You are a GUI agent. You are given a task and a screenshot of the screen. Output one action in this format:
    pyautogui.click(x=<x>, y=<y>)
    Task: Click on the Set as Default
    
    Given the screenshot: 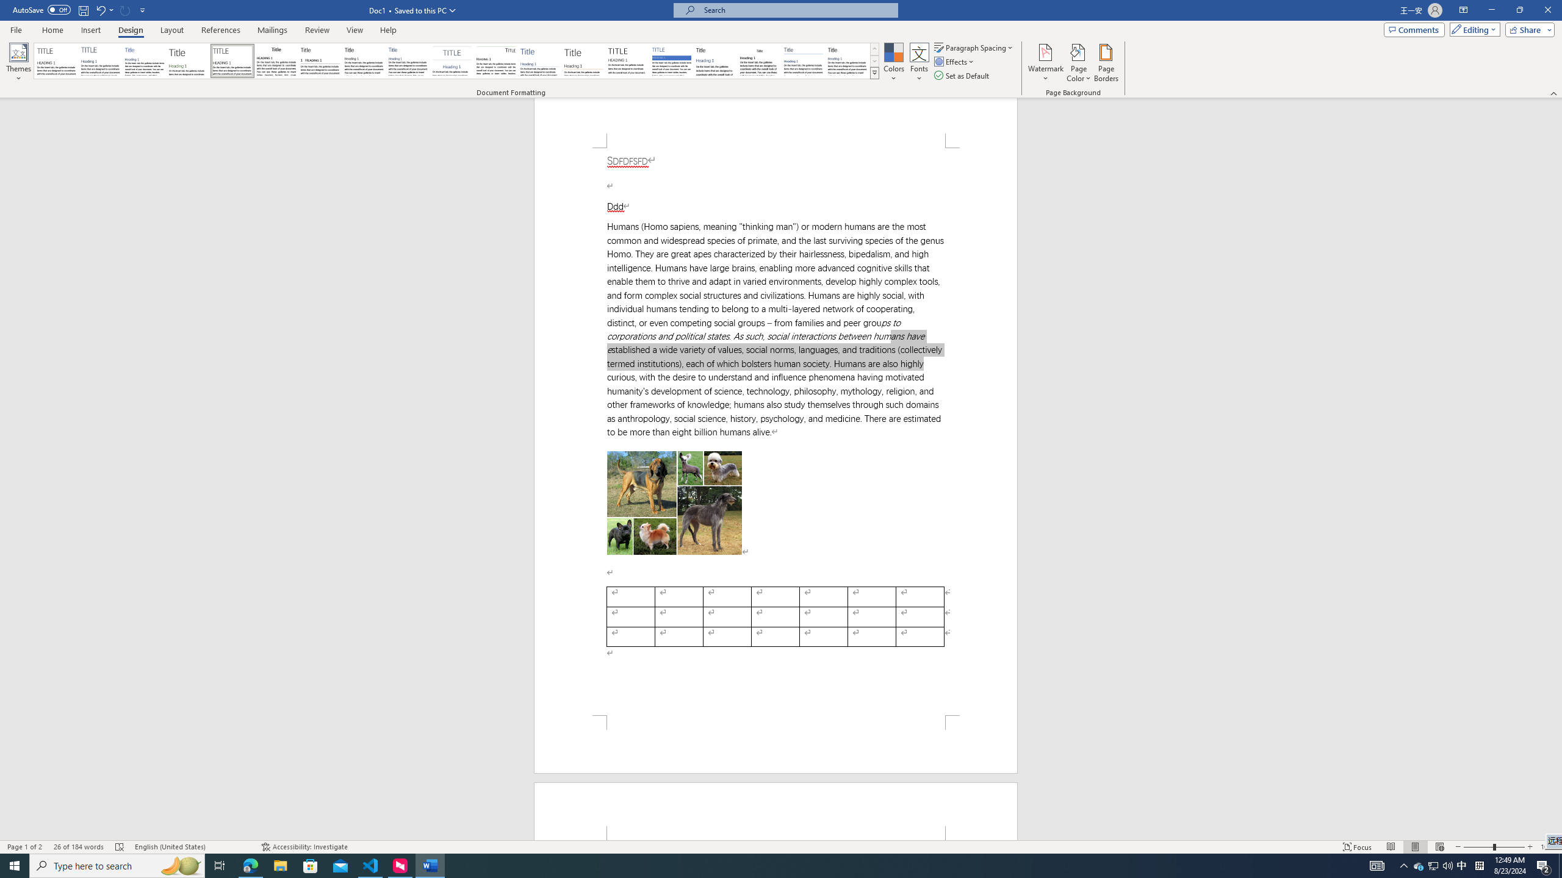 What is the action you would take?
    pyautogui.click(x=963, y=76)
    